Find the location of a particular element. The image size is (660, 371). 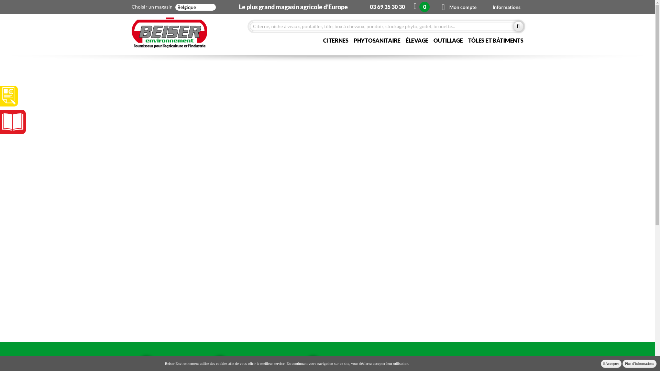

0 is located at coordinates (422, 7).